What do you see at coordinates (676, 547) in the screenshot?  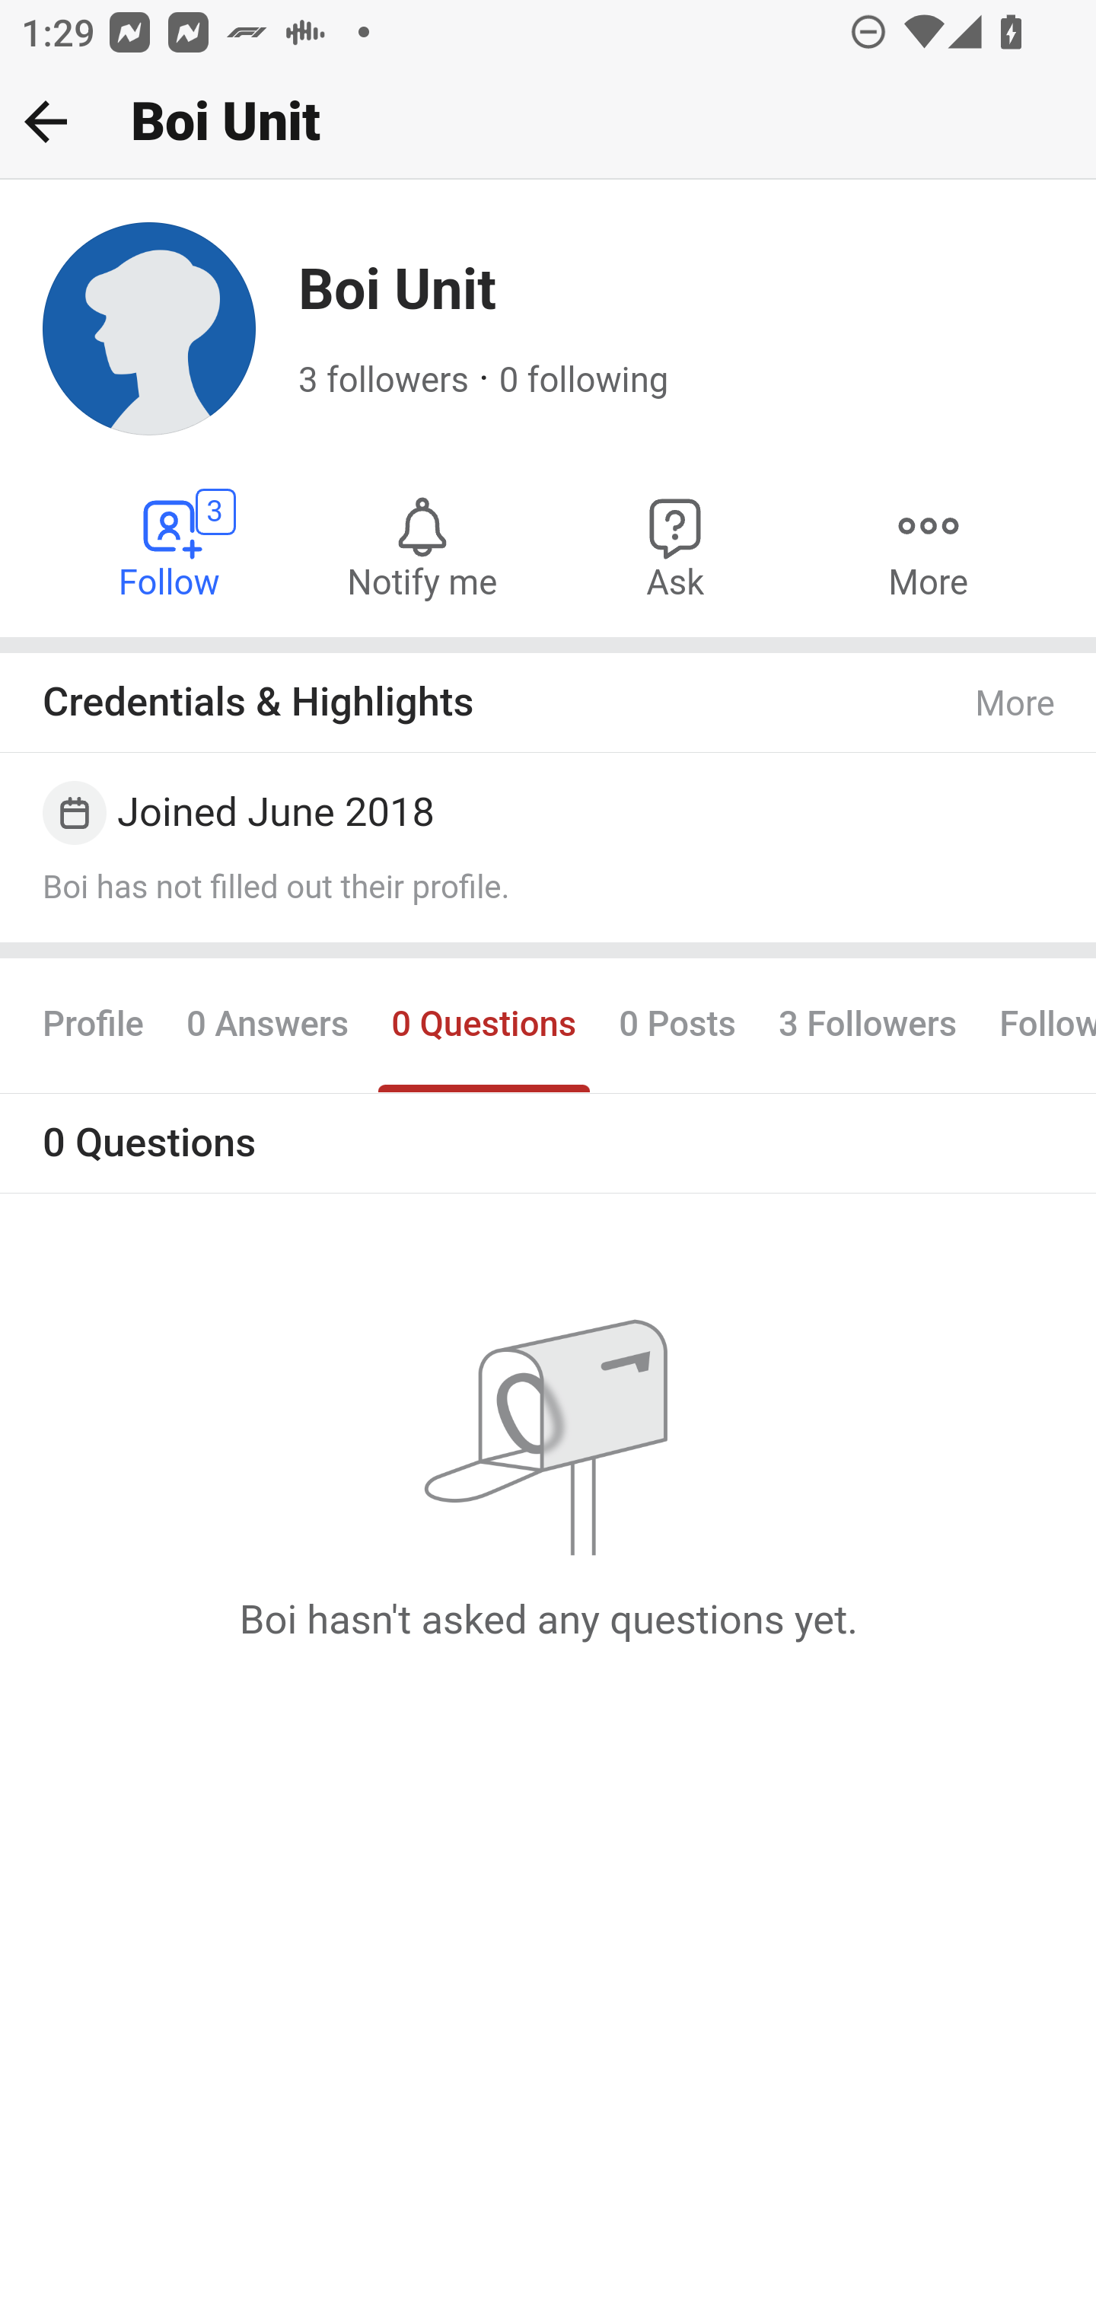 I see `Ask` at bounding box center [676, 547].